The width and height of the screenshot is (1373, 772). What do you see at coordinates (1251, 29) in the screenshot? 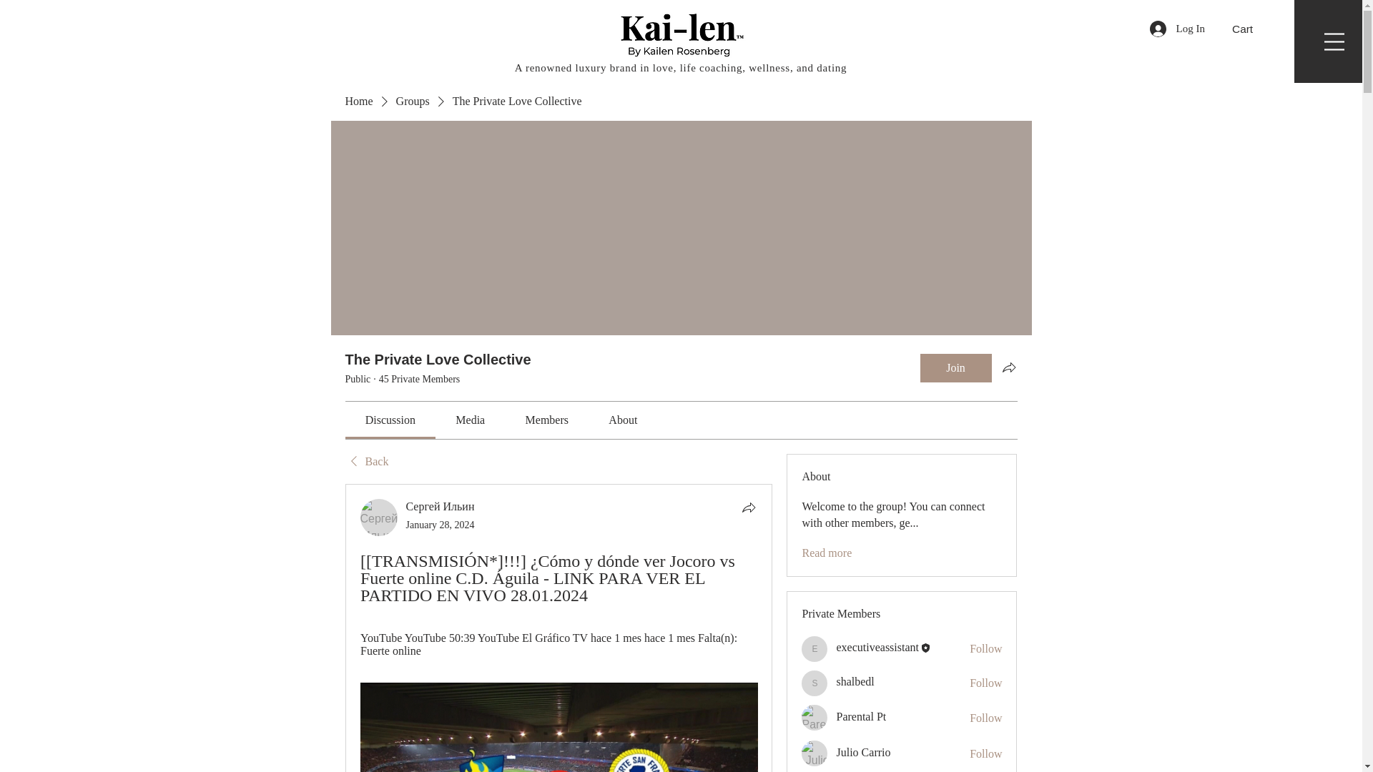
I see `Cart` at bounding box center [1251, 29].